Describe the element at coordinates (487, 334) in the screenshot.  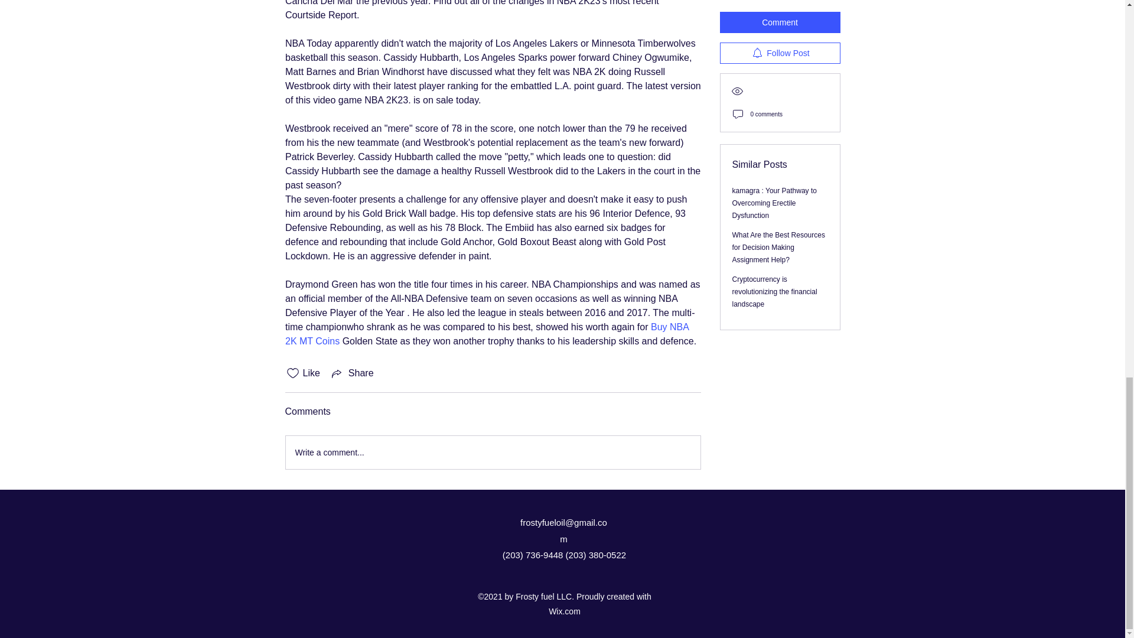
I see `Buy NBA 2K MT Coins` at that location.